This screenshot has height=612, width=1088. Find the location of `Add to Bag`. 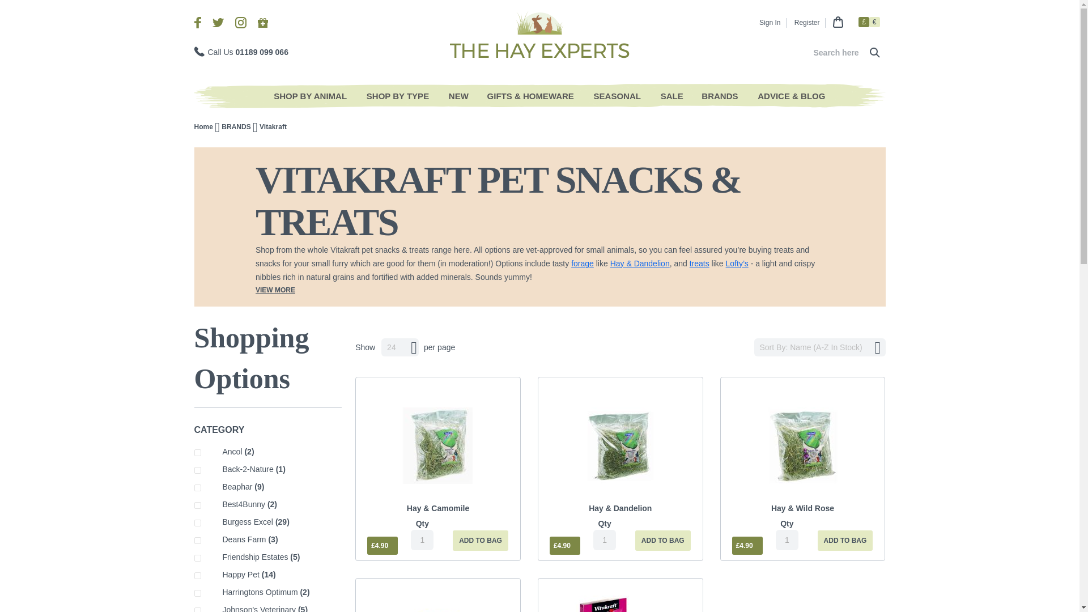

Add to Bag is located at coordinates (480, 541).